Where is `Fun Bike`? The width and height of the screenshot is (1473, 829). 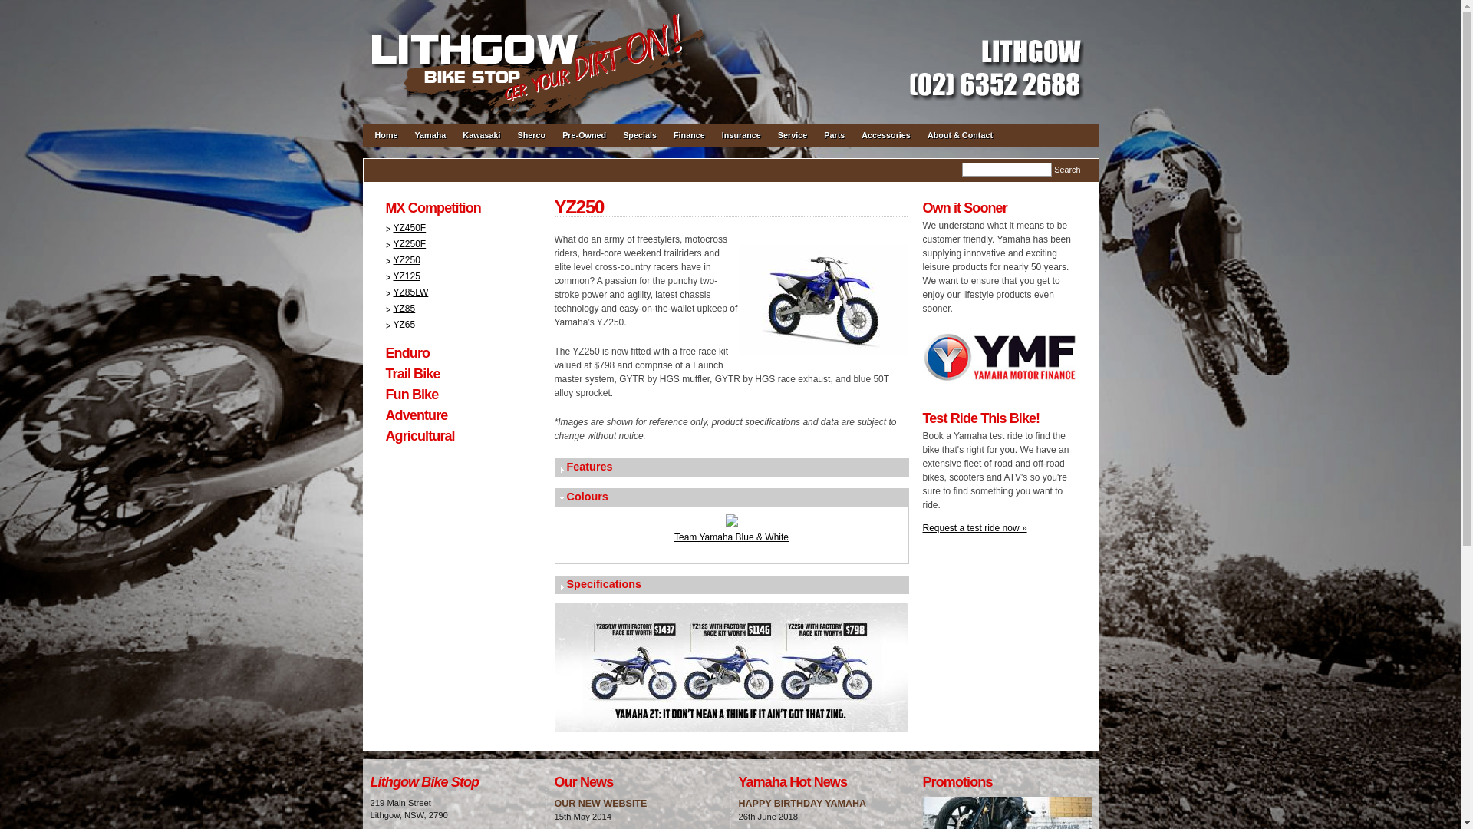 Fun Bike is located at coordinates (411, 395).